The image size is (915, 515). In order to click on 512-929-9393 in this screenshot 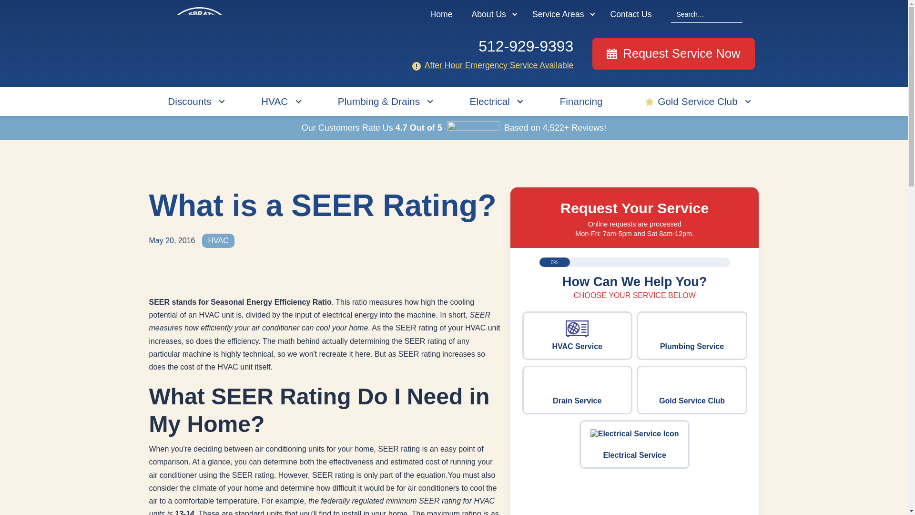, I will do `click(491, 46)`.